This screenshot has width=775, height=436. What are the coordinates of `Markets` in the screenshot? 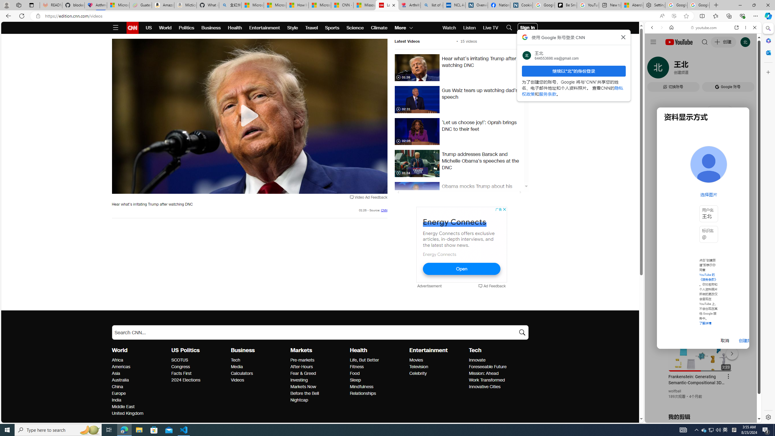 It's located at (302, 350).